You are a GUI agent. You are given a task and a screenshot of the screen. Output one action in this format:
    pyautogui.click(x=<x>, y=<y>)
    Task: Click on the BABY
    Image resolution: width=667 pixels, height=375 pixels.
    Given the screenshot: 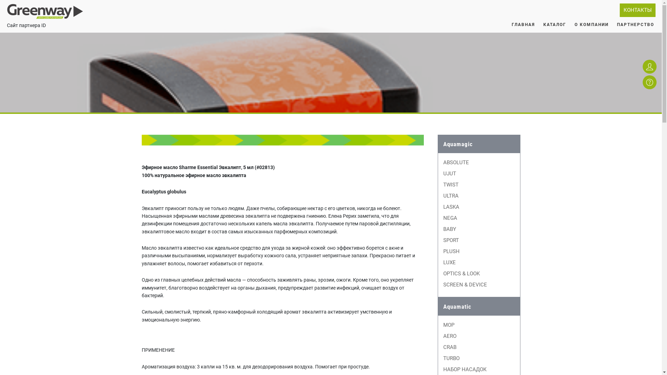 What is the action you would take?
    pyautogui.click(x=450, y=229)
    